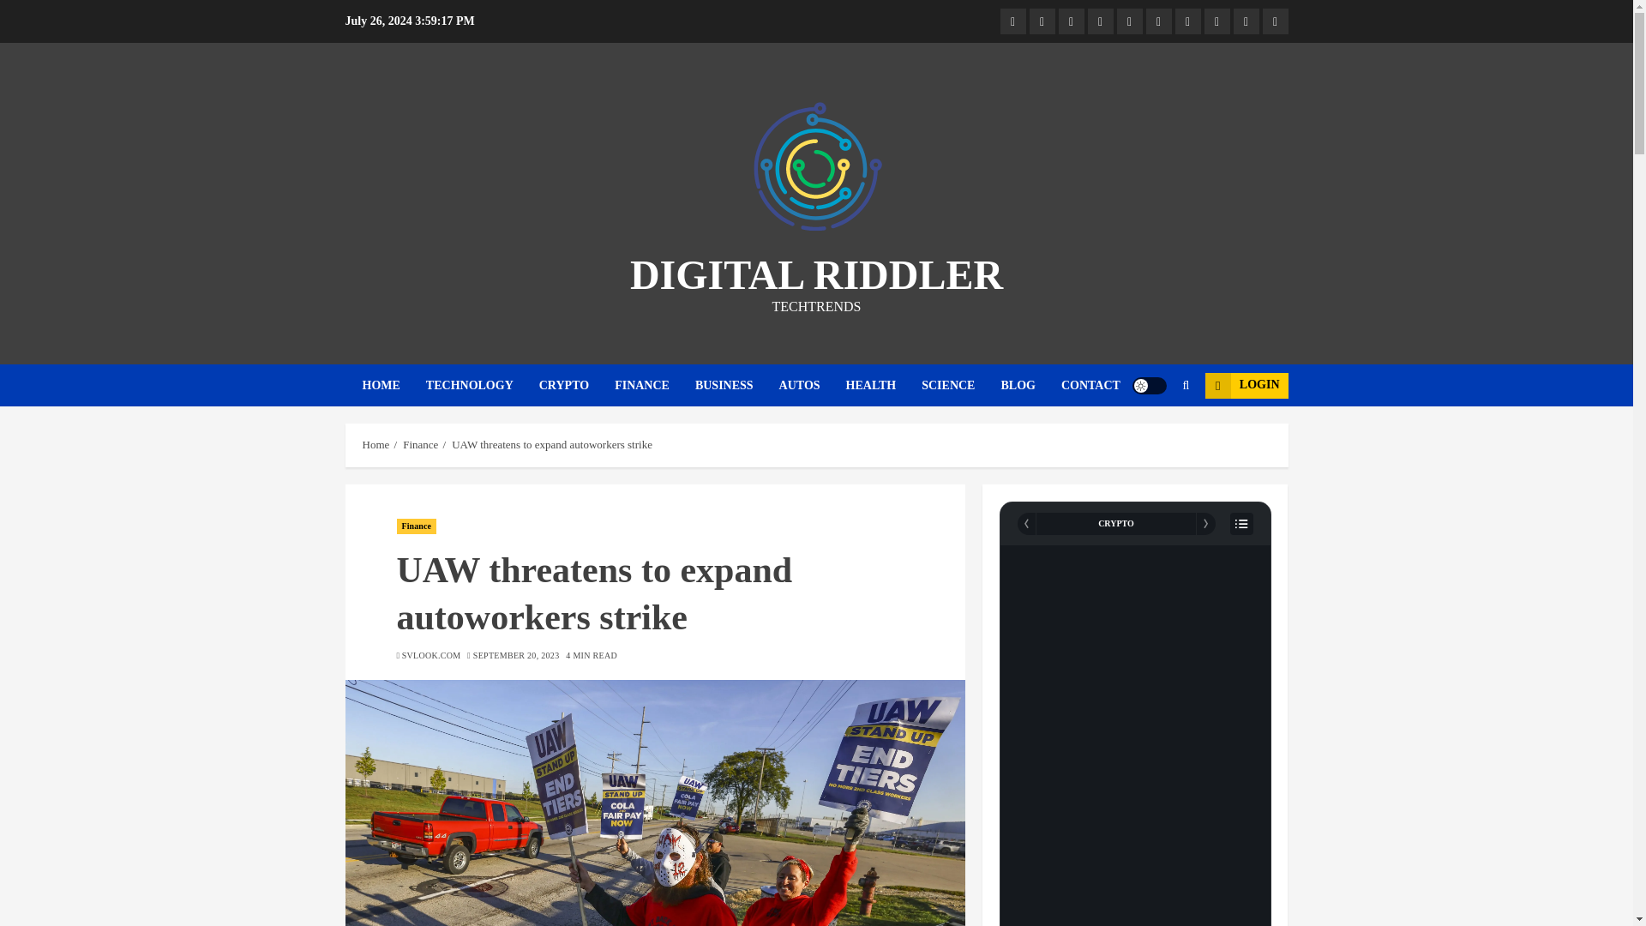 The width and height of the screenshot is (1646, 926). I want to click on BUSINESS, so click(736, 386).